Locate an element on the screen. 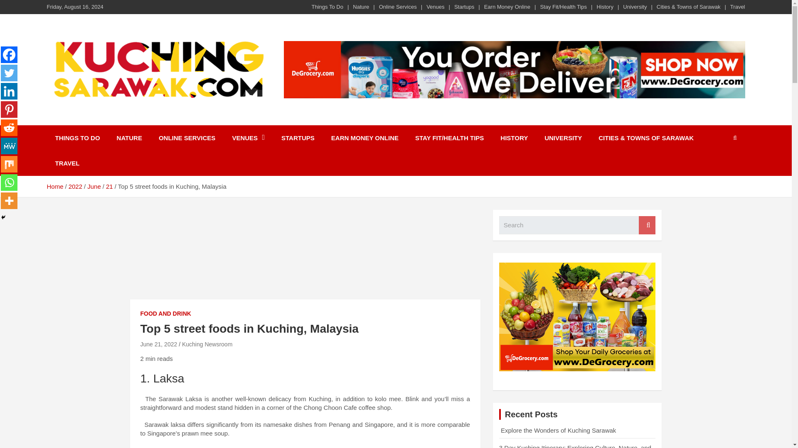 Image resolution: width=798 pixels, height=448 pixels. June is located at coordinates (94, 186).